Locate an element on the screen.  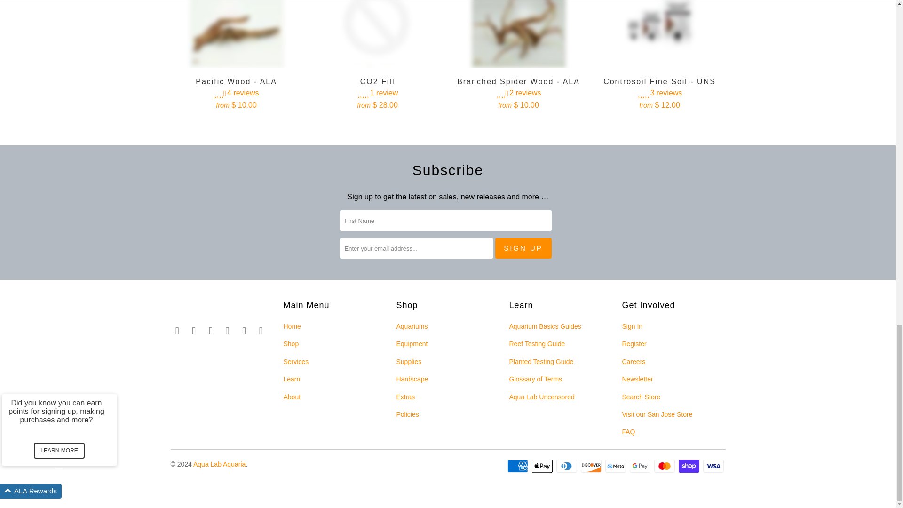
Mastercard is located at coordinates (665, 466).